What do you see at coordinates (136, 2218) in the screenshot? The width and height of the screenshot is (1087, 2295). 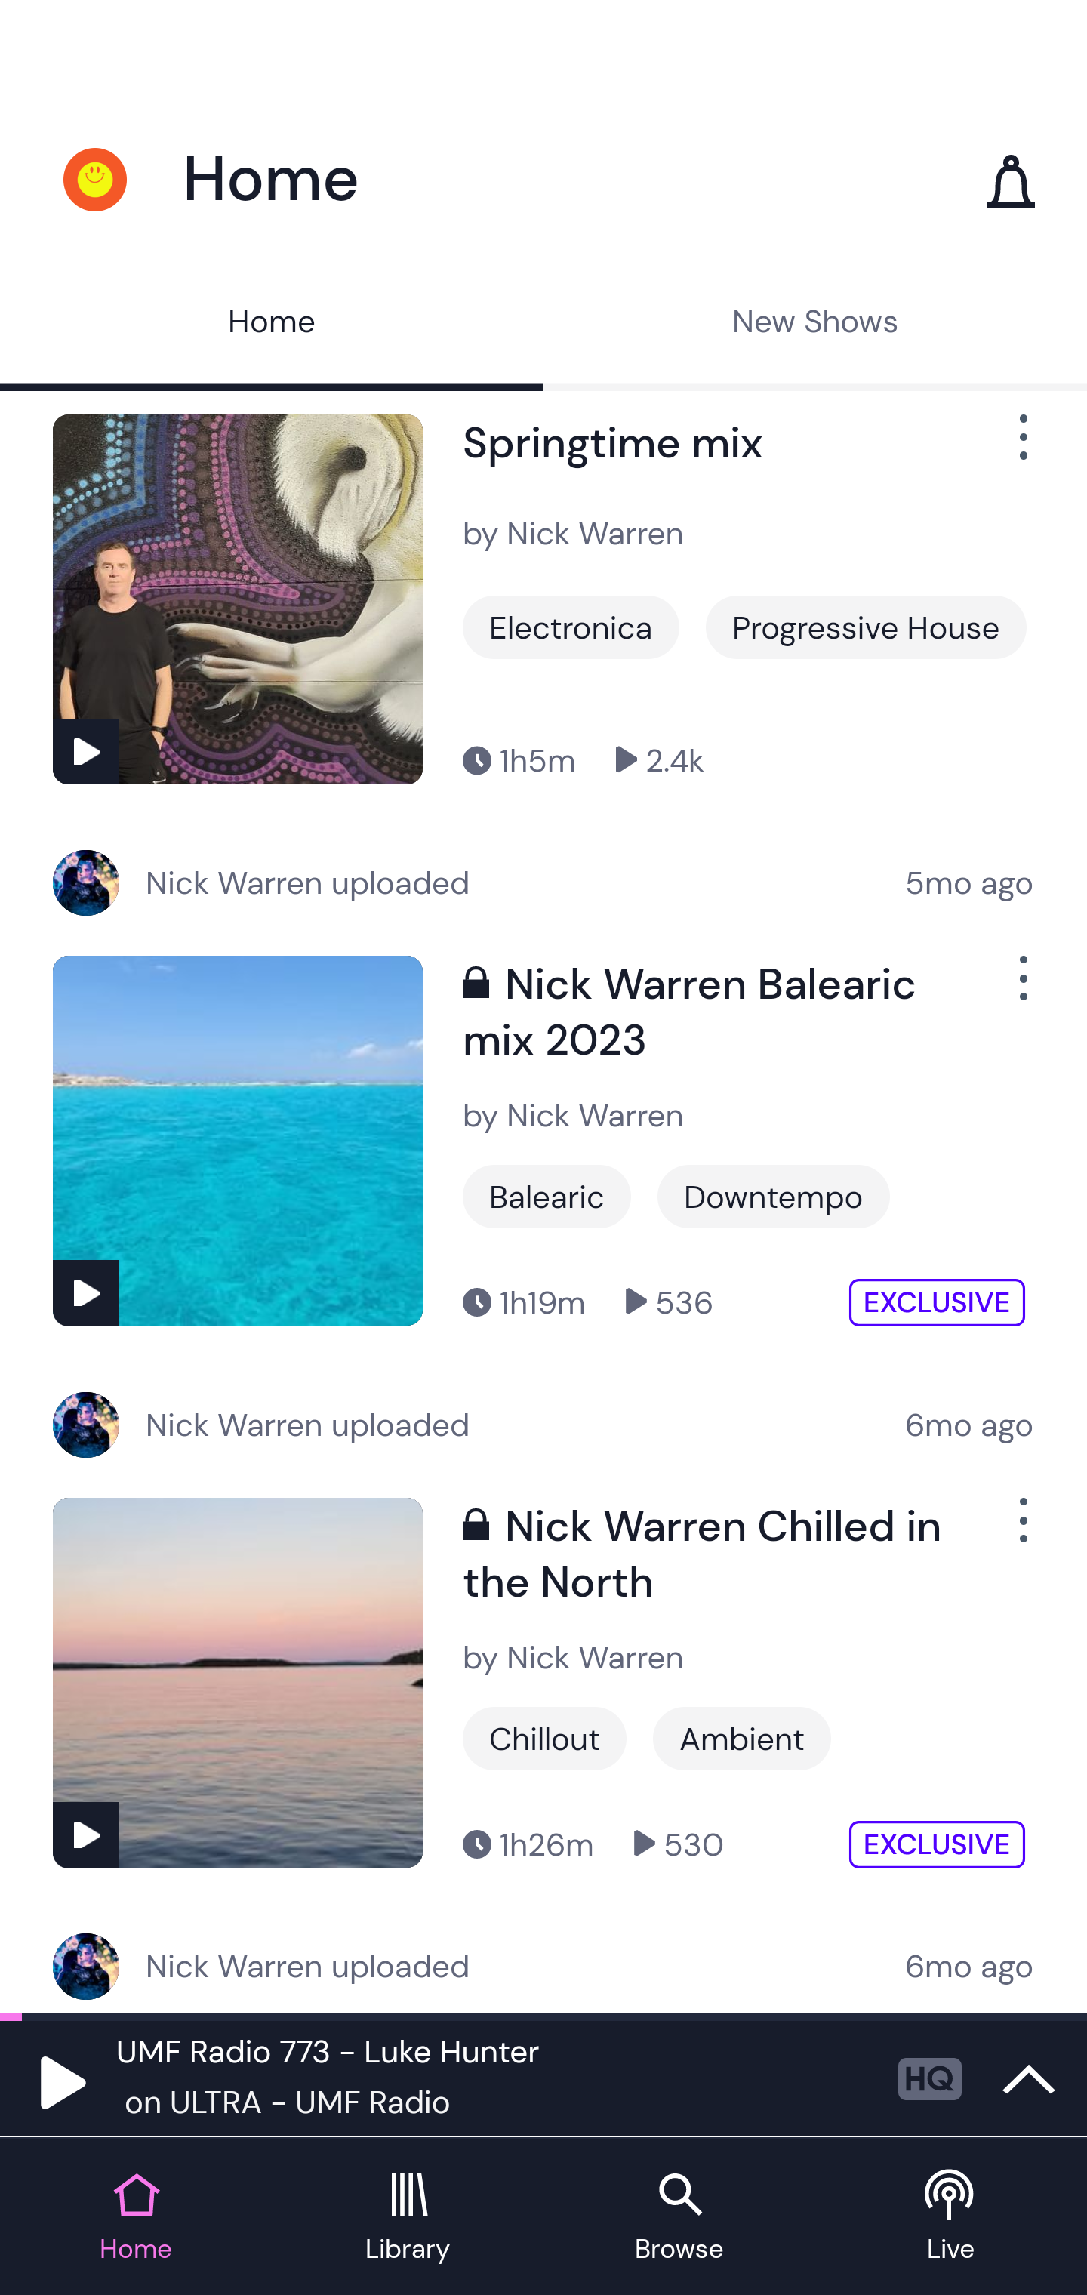 I see `Home tab Home` at bounding box center [136, 2218].